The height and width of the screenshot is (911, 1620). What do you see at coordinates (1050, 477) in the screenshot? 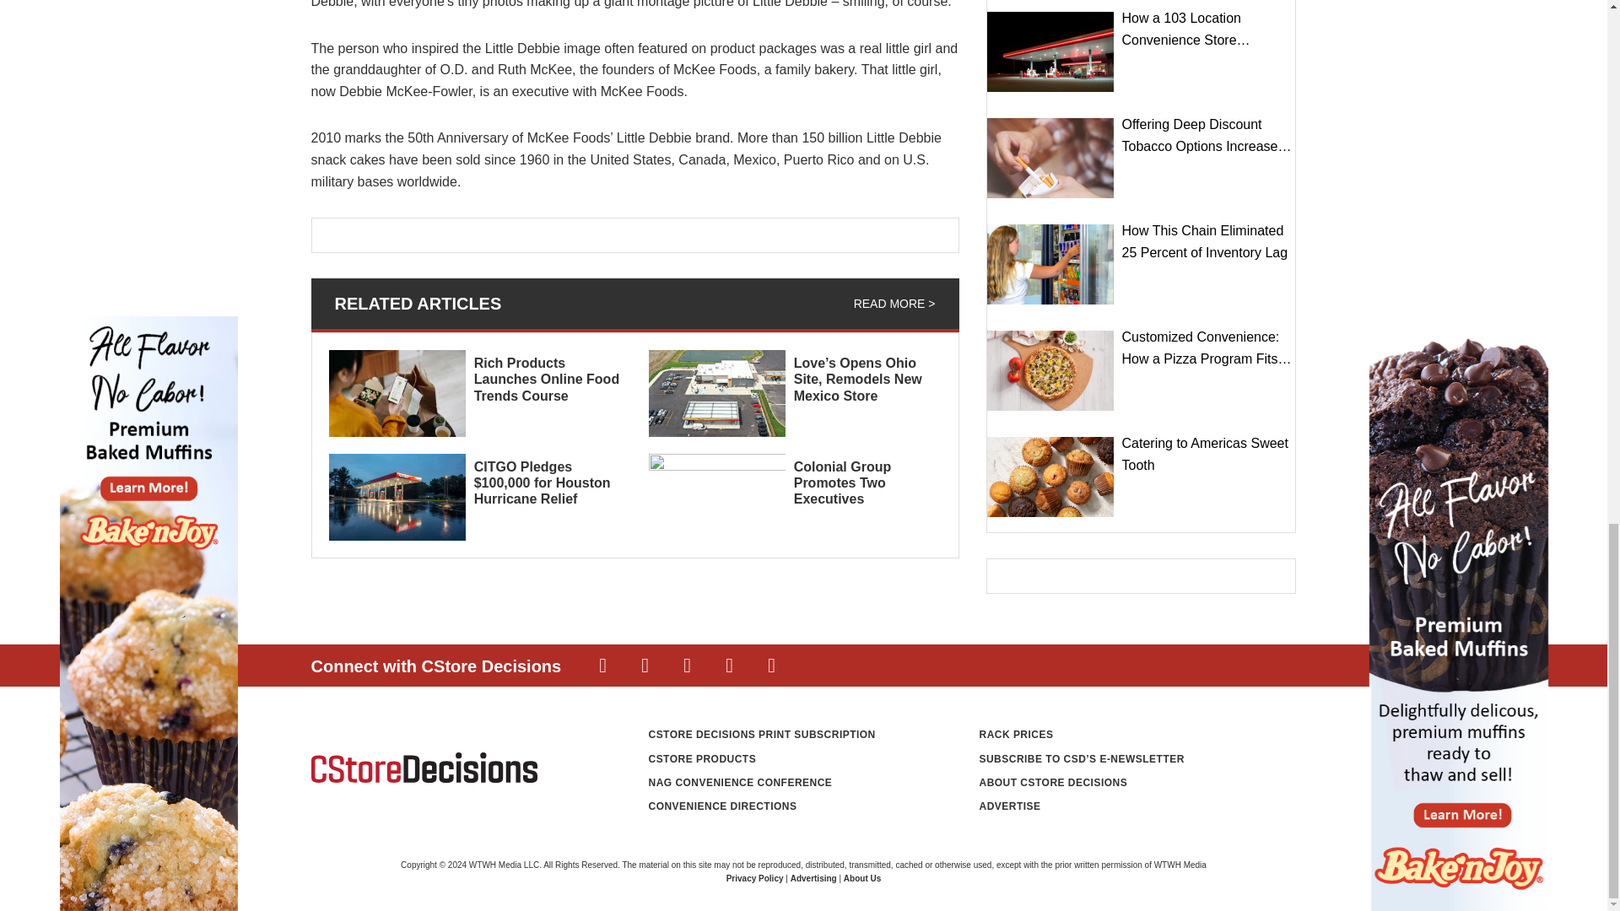
I see `Catering to Americas Sweet Tooth` at bounding box center [1050, 477].